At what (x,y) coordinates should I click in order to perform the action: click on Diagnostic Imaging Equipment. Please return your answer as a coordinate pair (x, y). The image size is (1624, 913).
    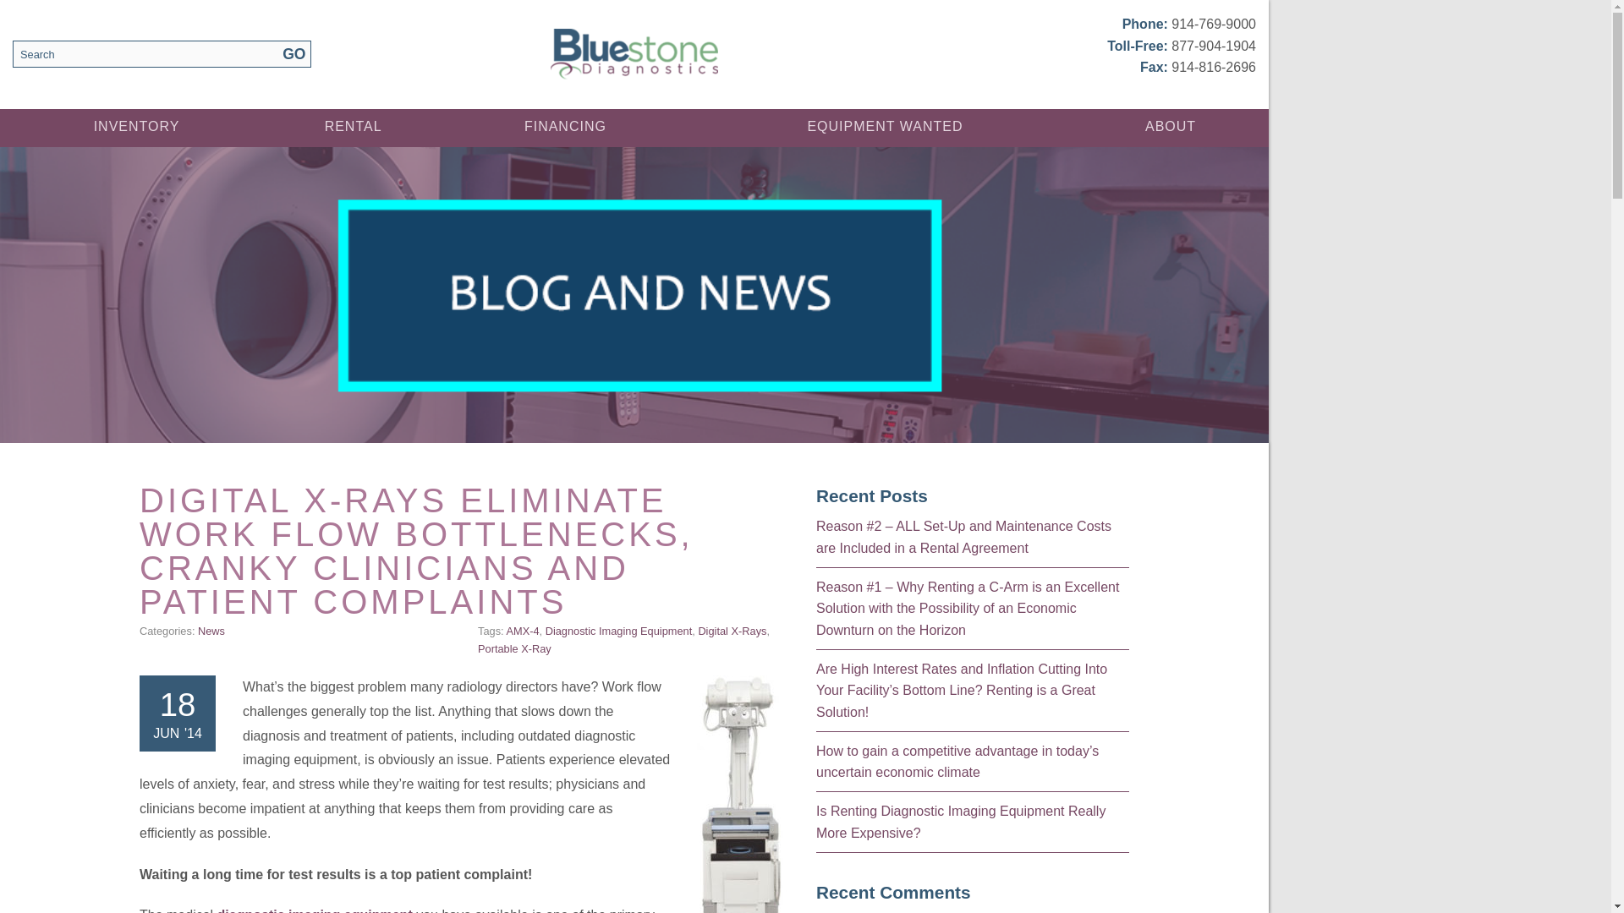
    Looking at the image, I should click on (619, 631).